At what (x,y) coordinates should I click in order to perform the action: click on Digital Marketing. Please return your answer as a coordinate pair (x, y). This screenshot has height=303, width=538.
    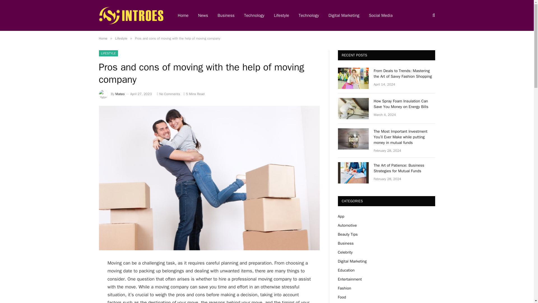
    Looking at the image, I should click on (352, 261).